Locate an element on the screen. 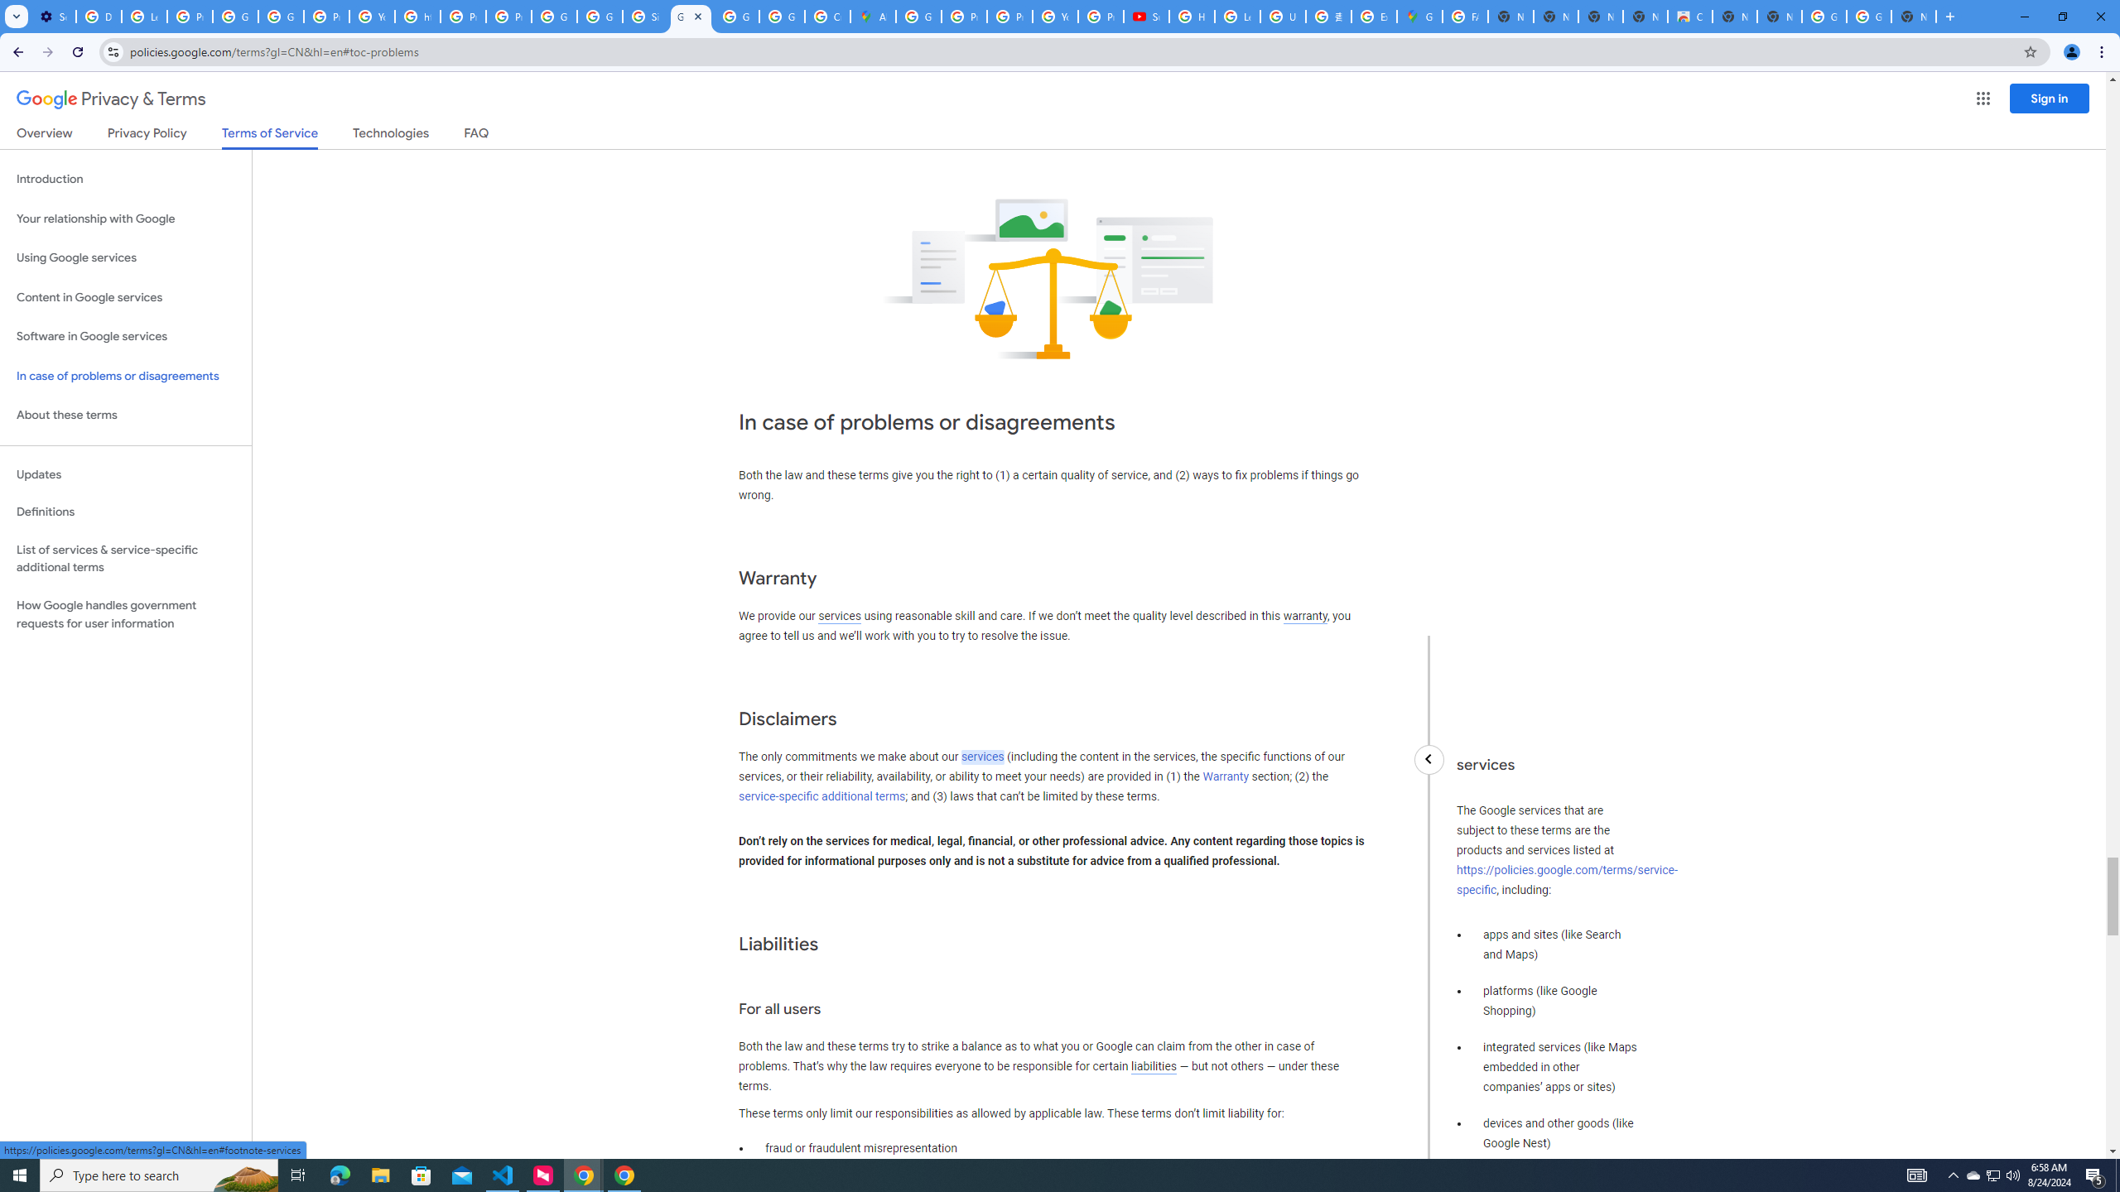 The image size is (2120, 1192). Google Images is located at coordinates (1870, 17).